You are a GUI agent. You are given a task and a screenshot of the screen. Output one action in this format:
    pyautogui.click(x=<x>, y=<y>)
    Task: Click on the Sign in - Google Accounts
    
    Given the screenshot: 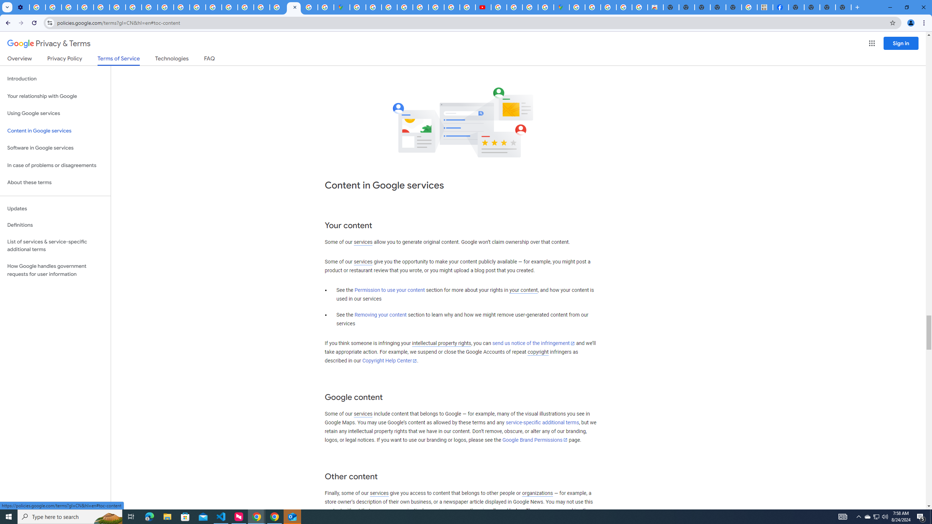 What is the action you would take?
    pyautogui.click(x=277, y=7)
    